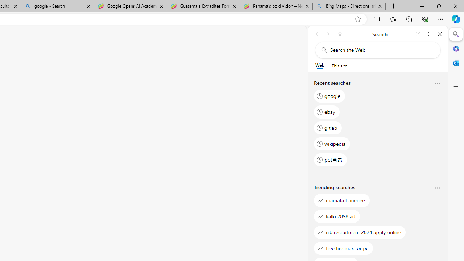 The width and height of the screenshot is (464, 261). What do you see at coordinates (330, 96) in the screenshot?
I see `google` at bounding box center [330, 96].